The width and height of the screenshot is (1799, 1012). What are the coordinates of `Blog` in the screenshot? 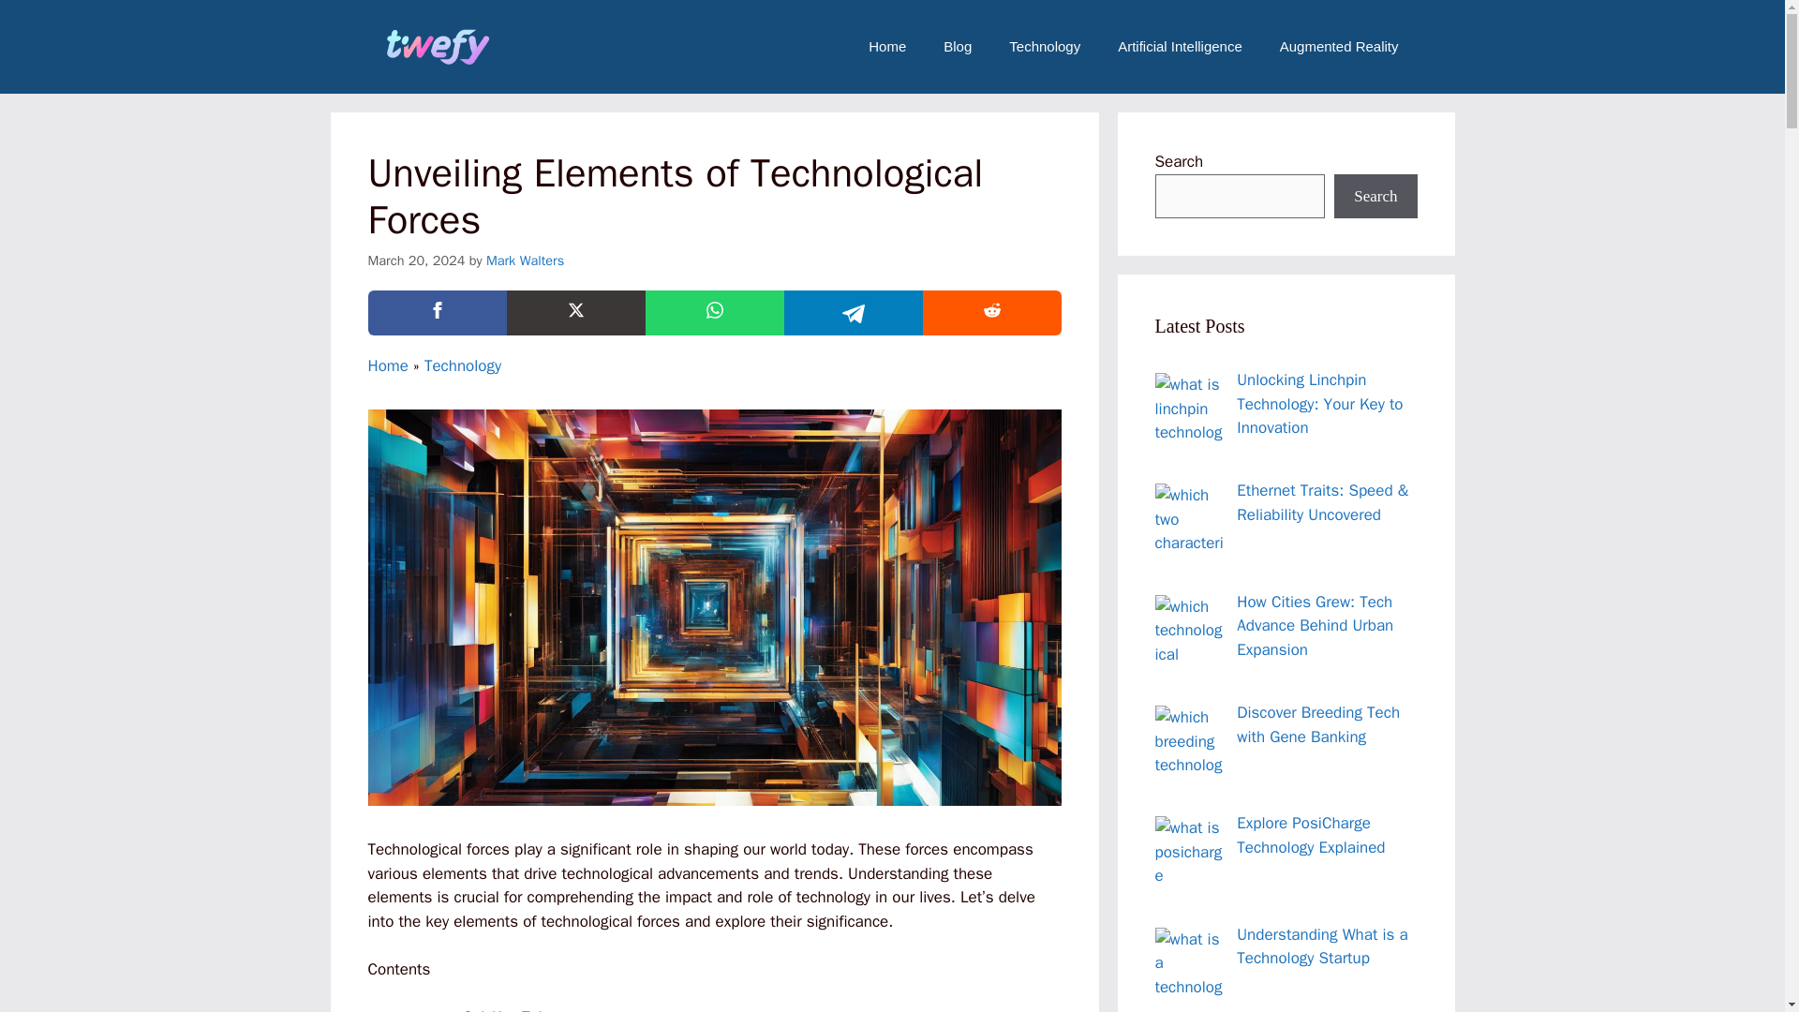 It's located at (958, 47).